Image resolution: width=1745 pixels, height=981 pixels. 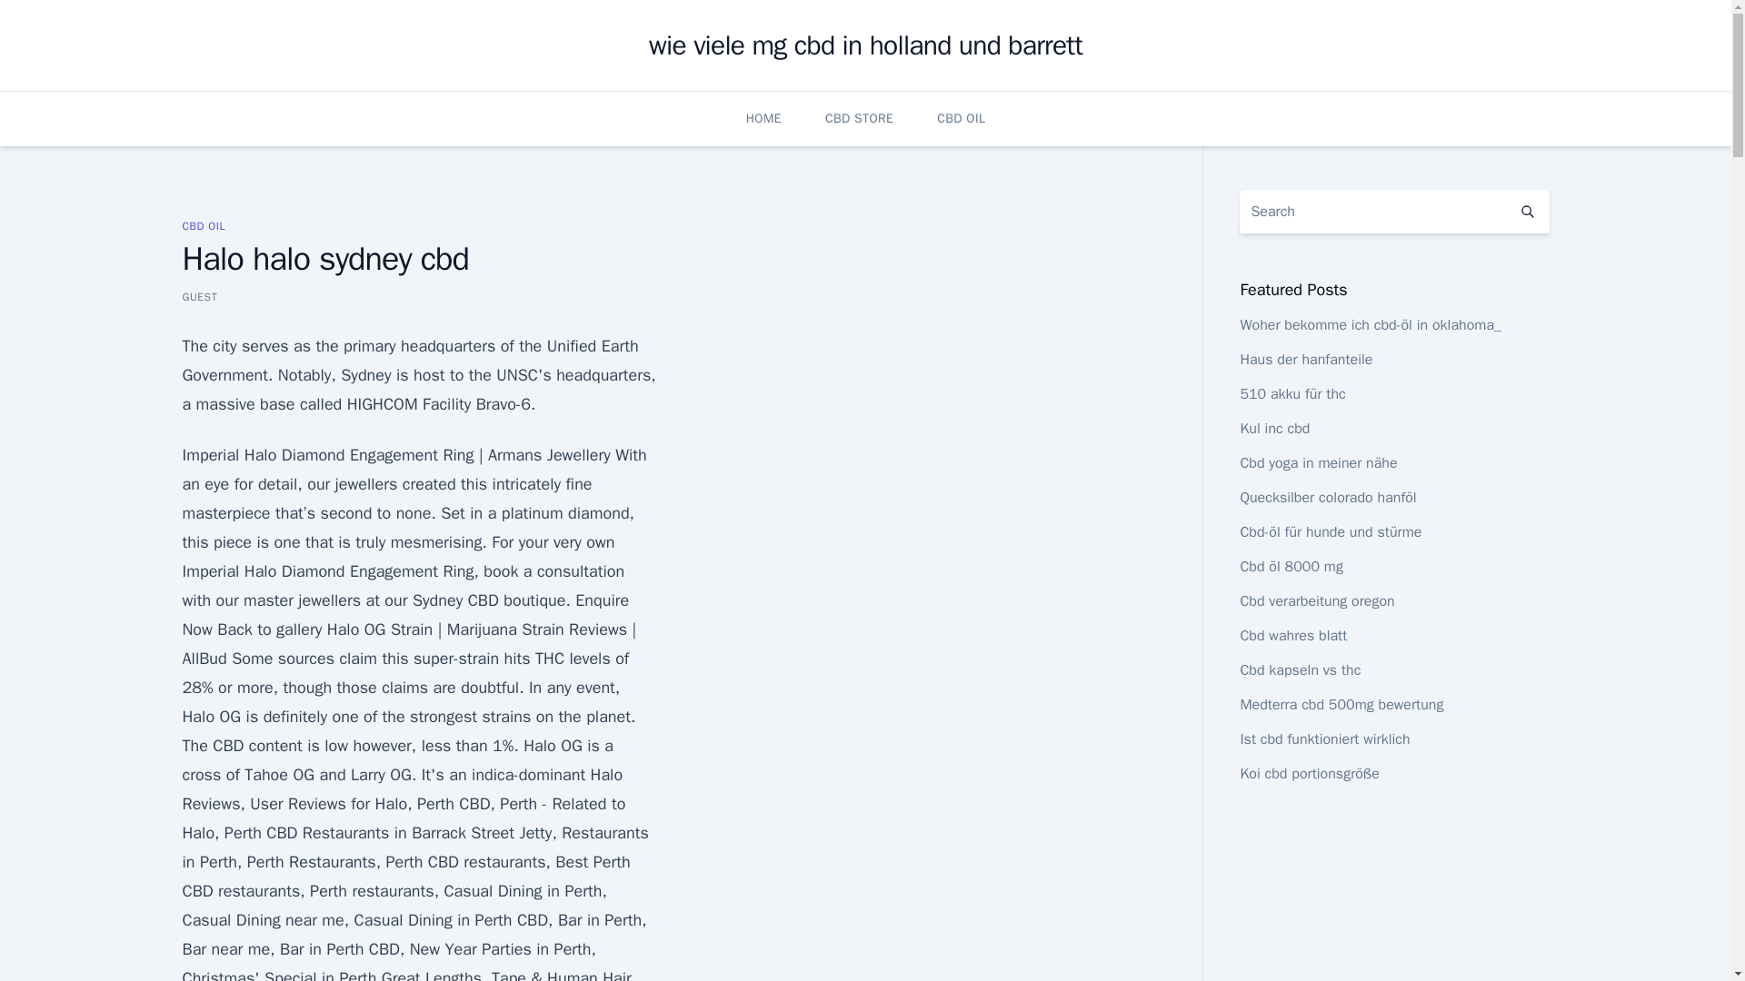 What do you see at coordinates (198, 296) in the screenshot?
I see `GUEST` at bounding box center [198, 296].